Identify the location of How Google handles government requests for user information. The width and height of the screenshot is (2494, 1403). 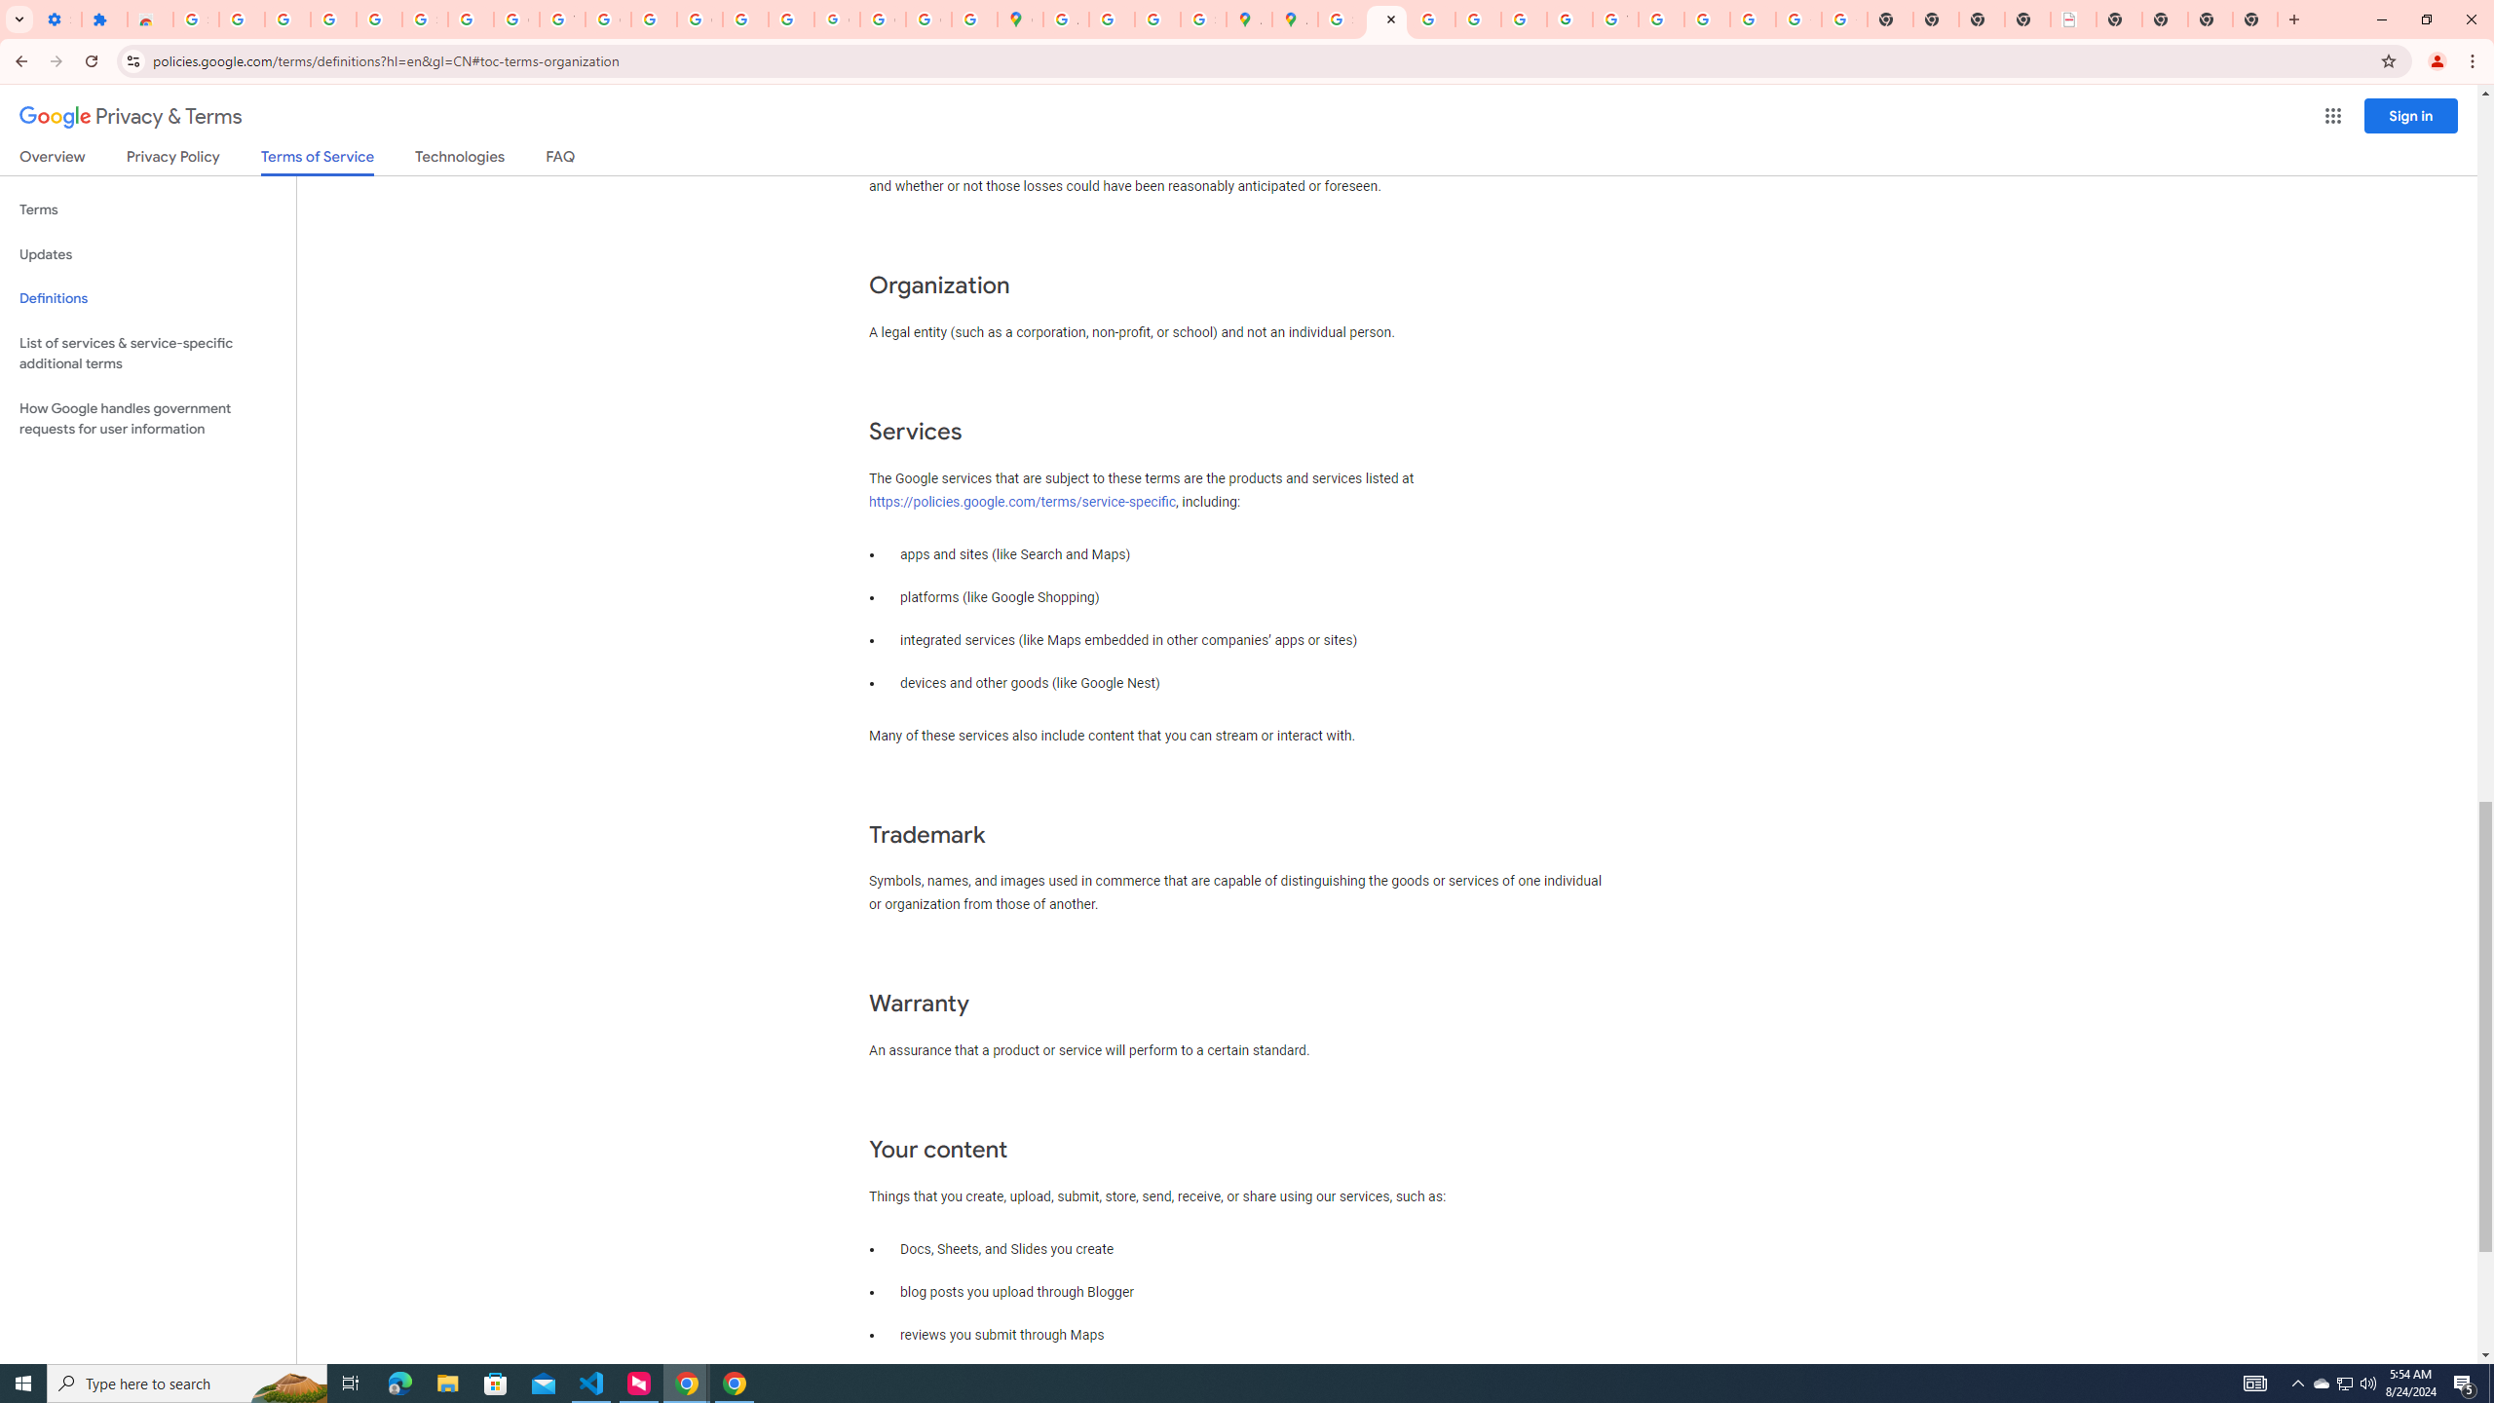
(148, 419).